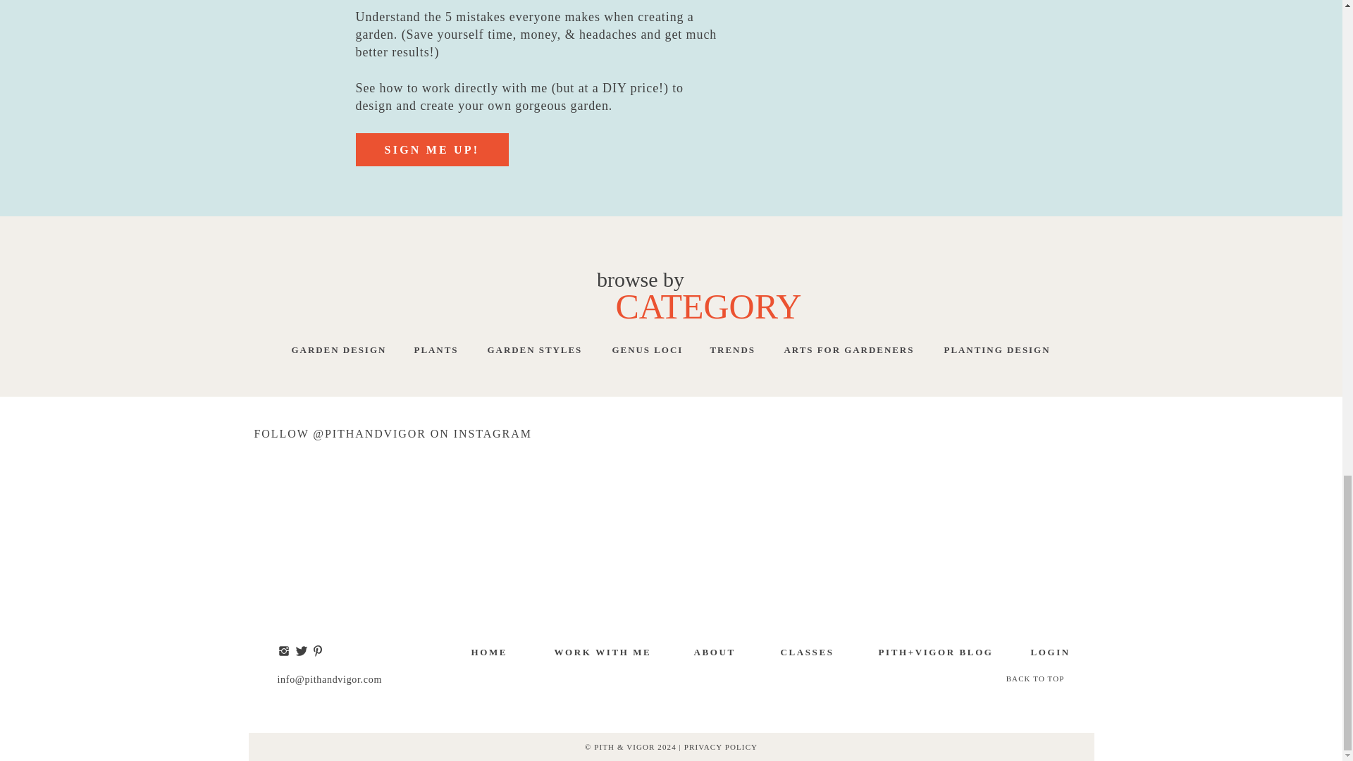  Describe the element at coordinates (493, 65) in the screenshot. I see `Picture 251` at that location.